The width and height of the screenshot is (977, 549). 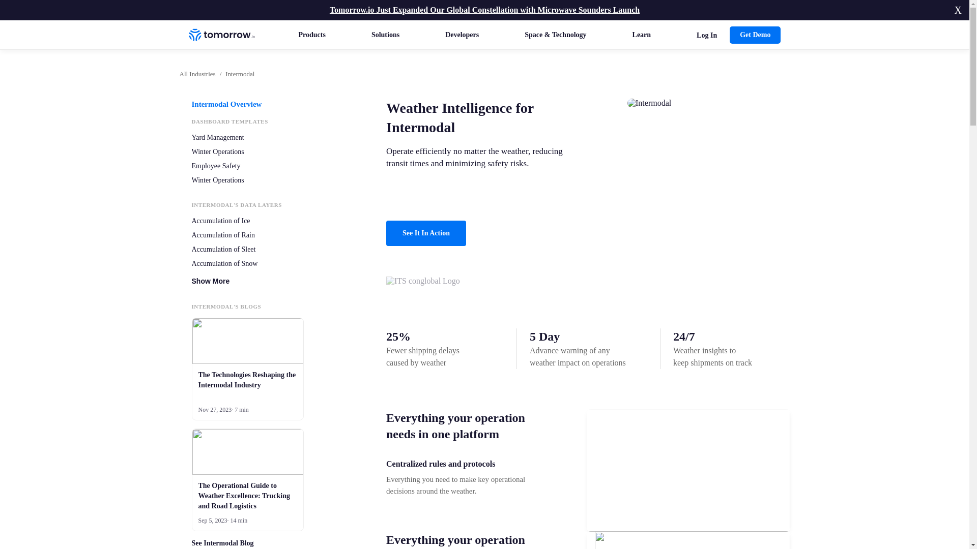 I want to click on Products, so click(x=311, y=35).